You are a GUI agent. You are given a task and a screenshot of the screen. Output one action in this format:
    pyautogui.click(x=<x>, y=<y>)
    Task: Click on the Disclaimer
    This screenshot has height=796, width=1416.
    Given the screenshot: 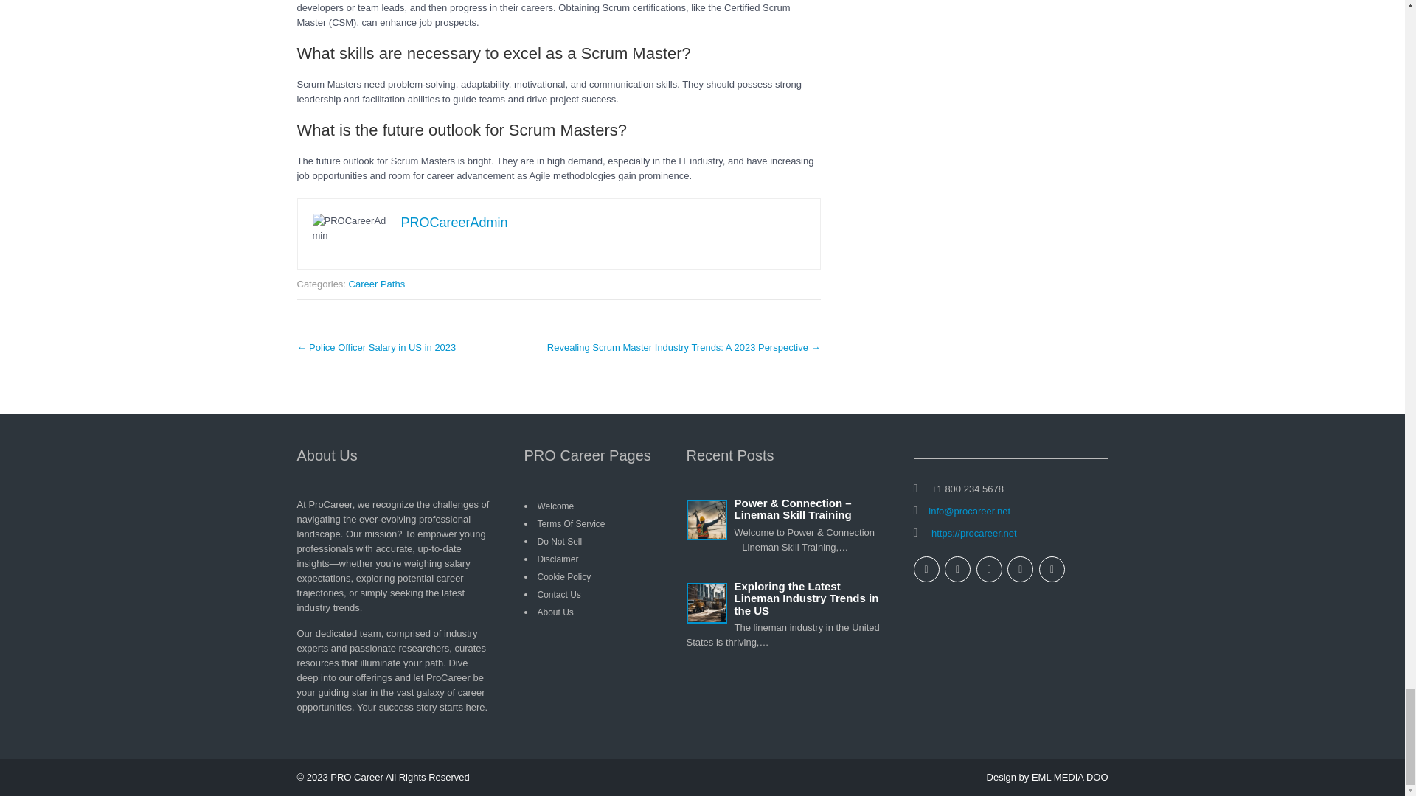 What is the action you would take?
    pyautogui.click(x=557, y=559)
    